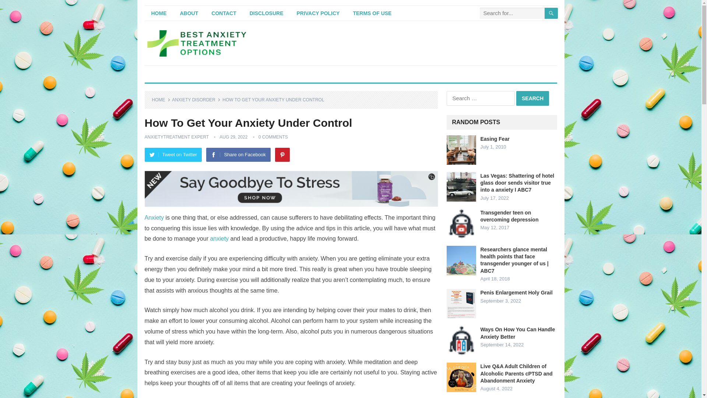  What do you see at coordinates (154, 217) in the screenshot?
I see `Posts tagged with anxiety` at bounding box center [154, 217].